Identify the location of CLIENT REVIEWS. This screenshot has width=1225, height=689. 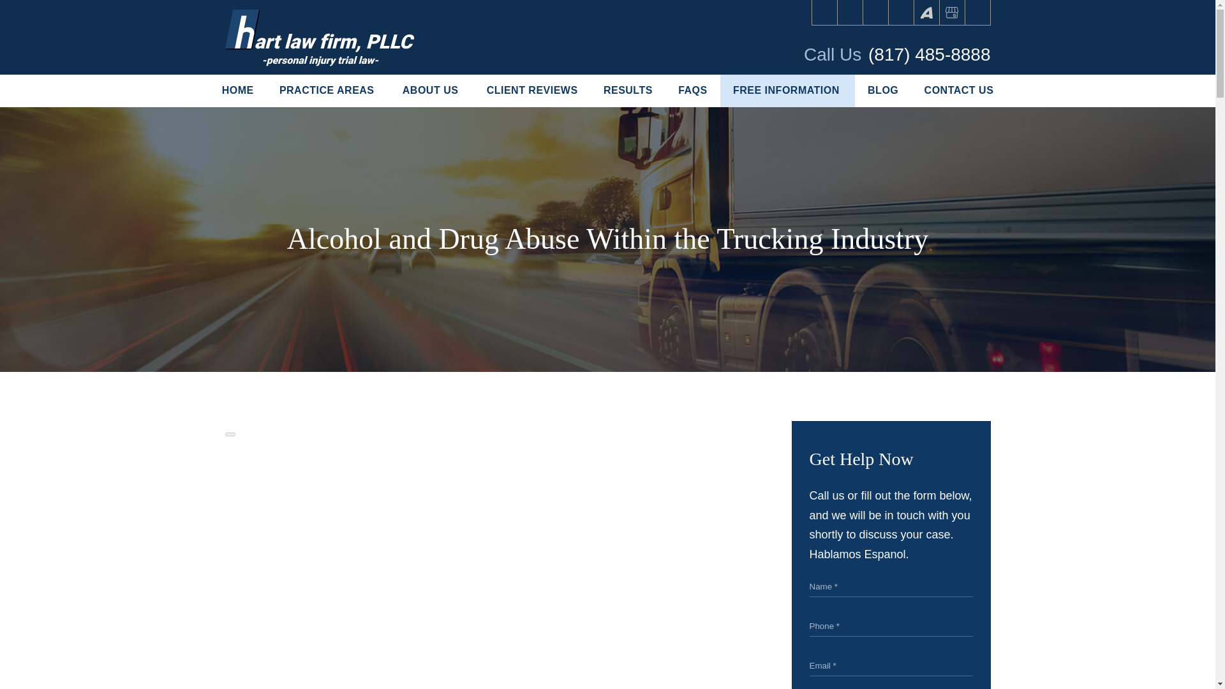
(531, 91).